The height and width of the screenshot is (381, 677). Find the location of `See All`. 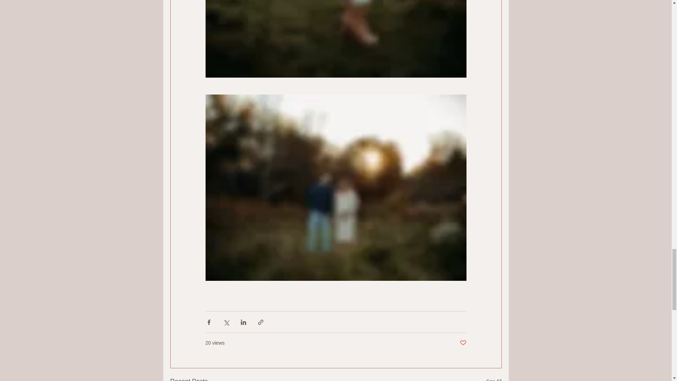

See All is located at coordinates (494, 379).